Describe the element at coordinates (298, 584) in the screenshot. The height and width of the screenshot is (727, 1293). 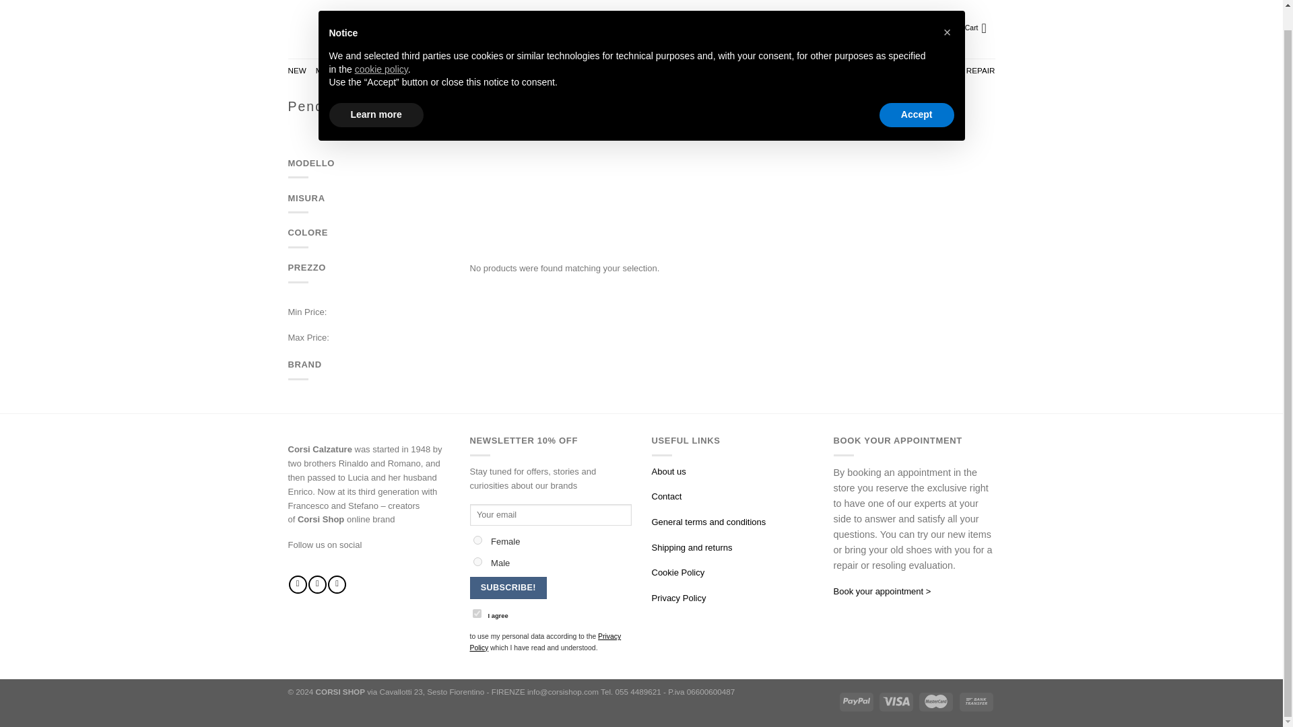
I see `Follow on Facebook` at that location.